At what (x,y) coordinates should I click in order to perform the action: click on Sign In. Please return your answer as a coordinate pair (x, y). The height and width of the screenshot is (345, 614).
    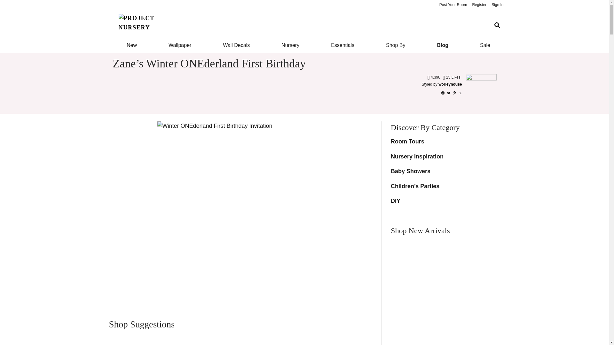
    Looking at the image, I should click on (497, 5).